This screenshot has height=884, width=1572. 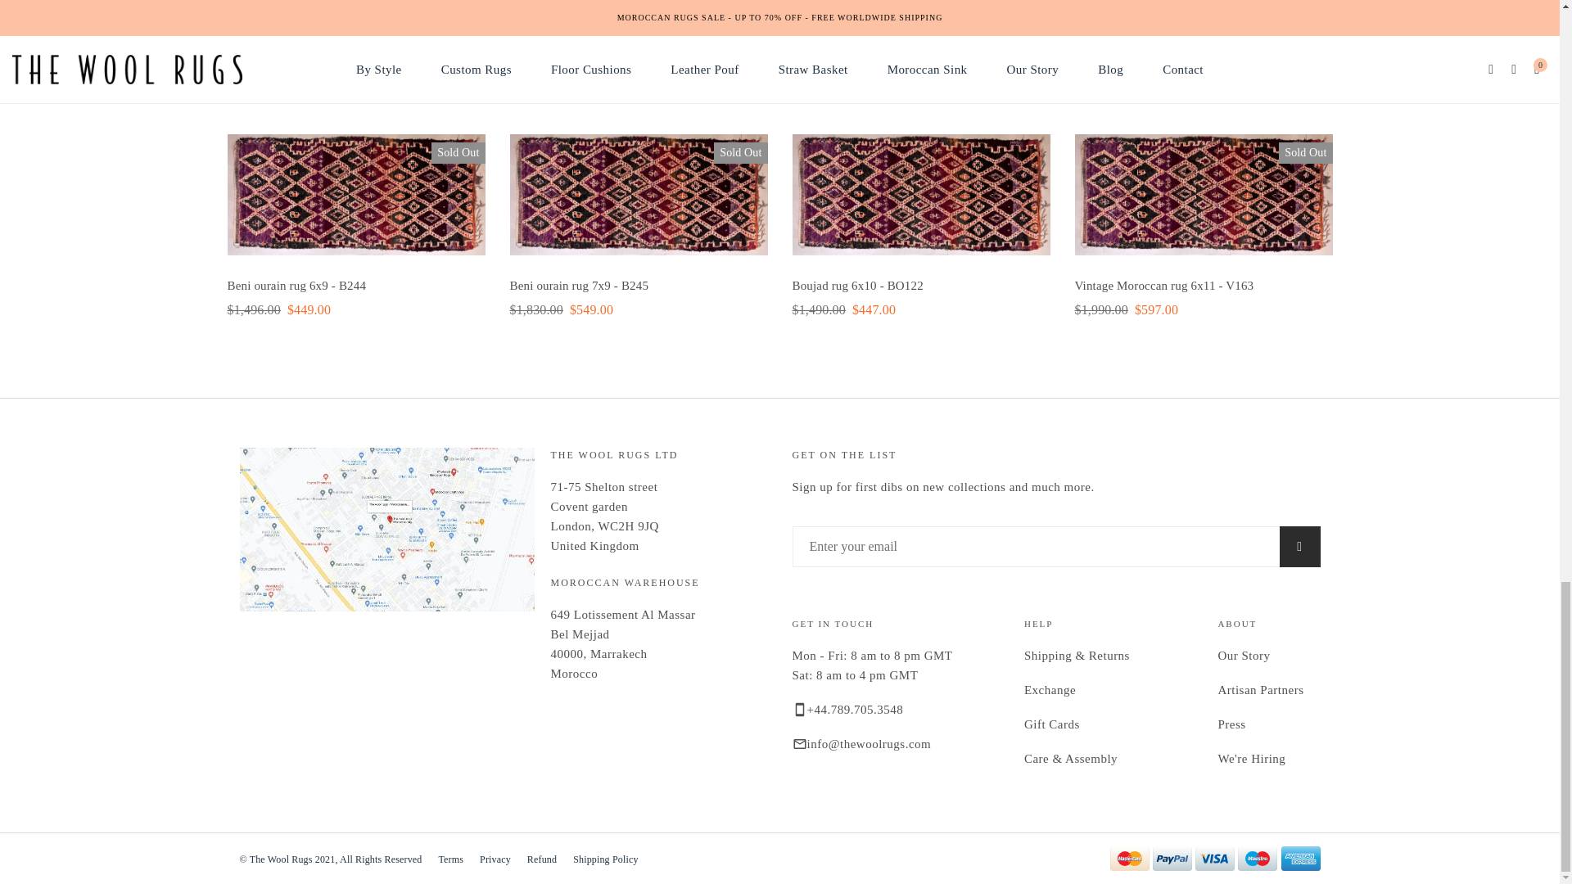 I want to click on Vintage Moroccan rug 6x11 - V163, so click(x=1163, y=286).